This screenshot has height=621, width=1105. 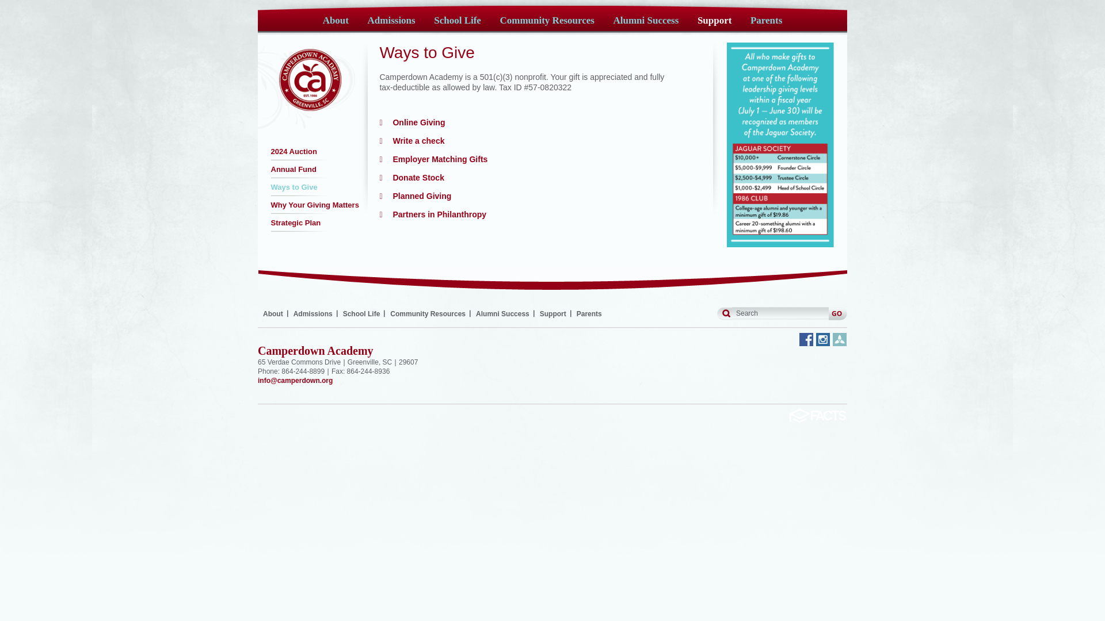 I want to click on About, so click(x=336, y=24).